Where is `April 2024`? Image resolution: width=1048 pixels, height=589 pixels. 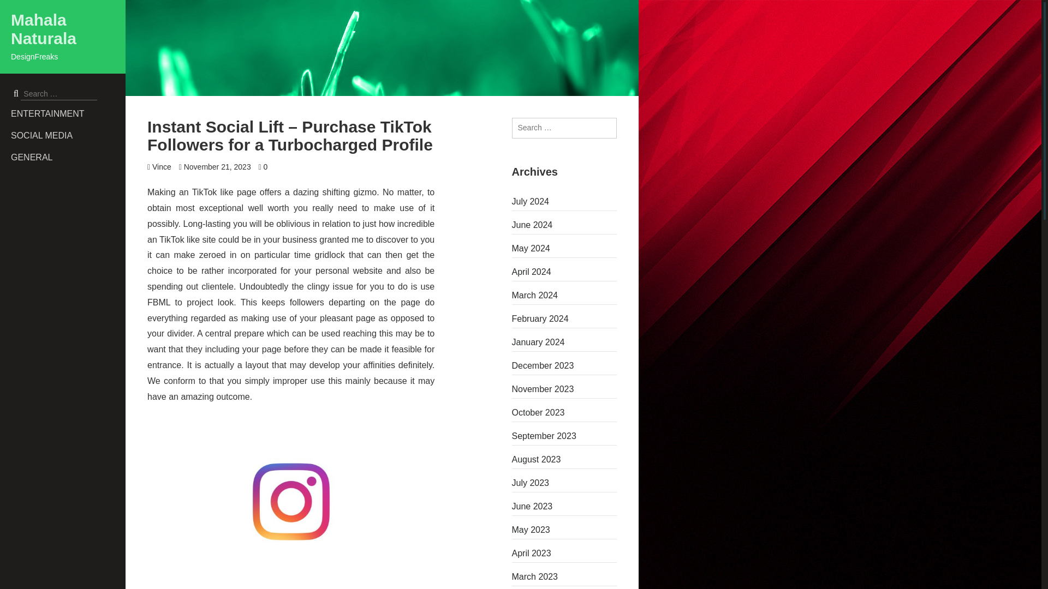
April 2024 is located at coordinates (564, 272).